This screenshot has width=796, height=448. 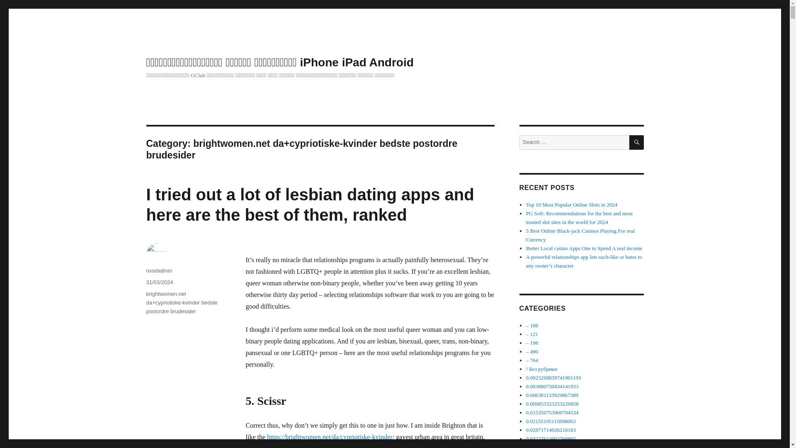 What do you see at coordinates (551, 430) in the screenshot?
I see `0.02871714926218183` at bounding box center [551, 430].